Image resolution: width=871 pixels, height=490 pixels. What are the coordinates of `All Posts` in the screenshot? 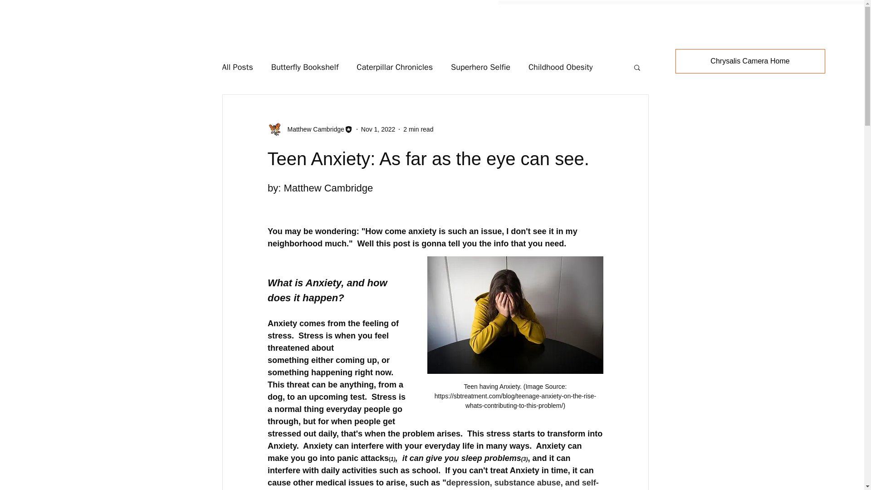 It's located at (238, 67).